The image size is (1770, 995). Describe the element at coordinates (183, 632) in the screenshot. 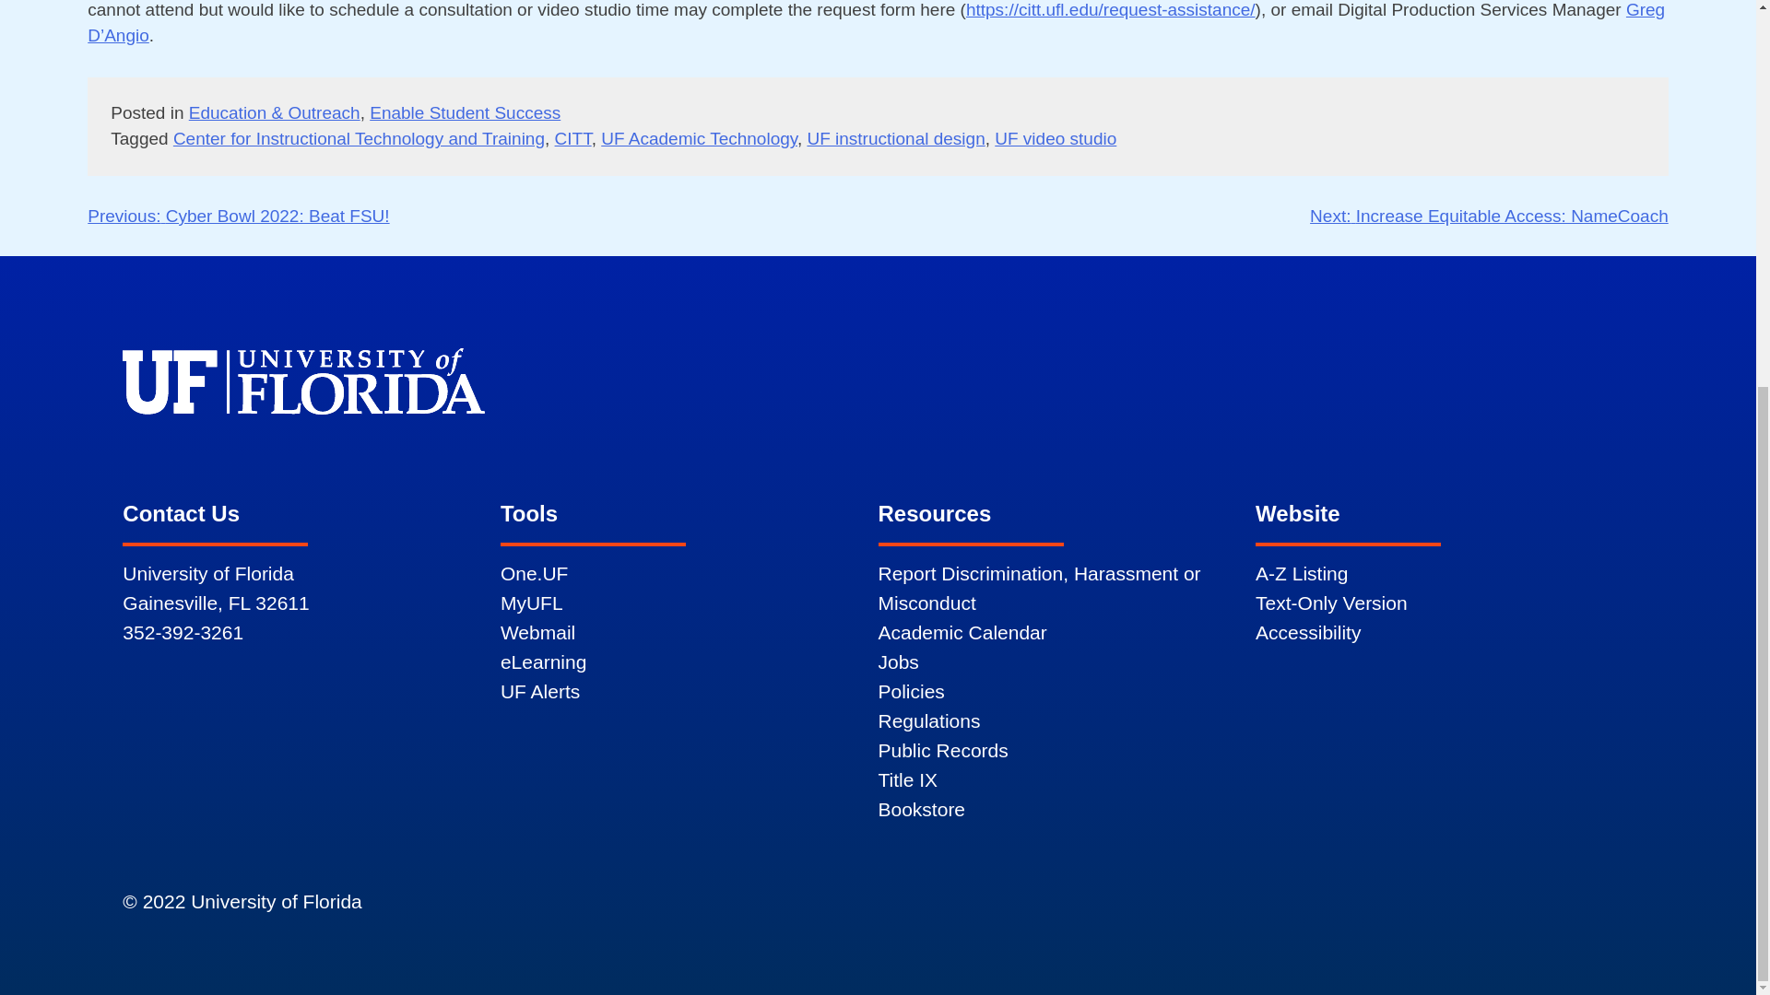

I see `352-392-3261` at that location.